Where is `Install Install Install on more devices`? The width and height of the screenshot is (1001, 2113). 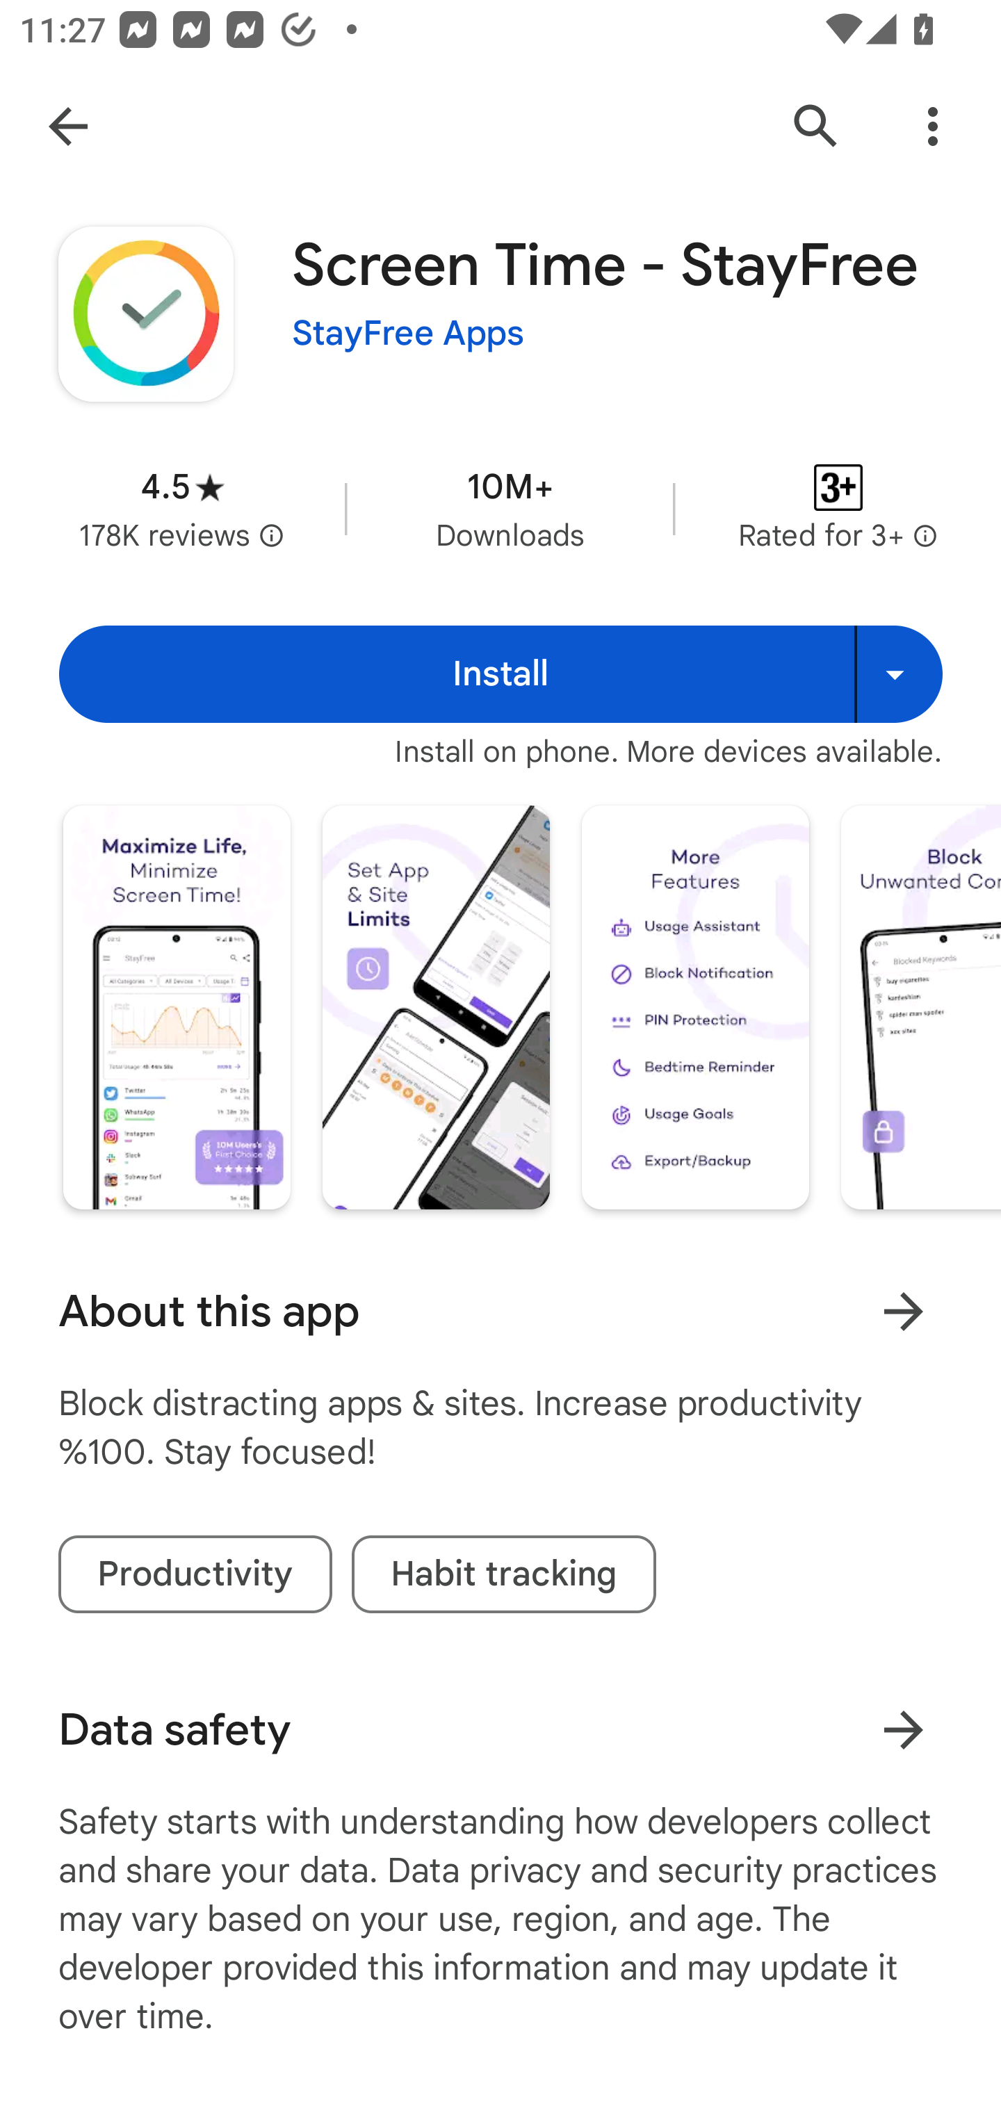
Install Install Install on more devices is located at coordinates (500, 674).